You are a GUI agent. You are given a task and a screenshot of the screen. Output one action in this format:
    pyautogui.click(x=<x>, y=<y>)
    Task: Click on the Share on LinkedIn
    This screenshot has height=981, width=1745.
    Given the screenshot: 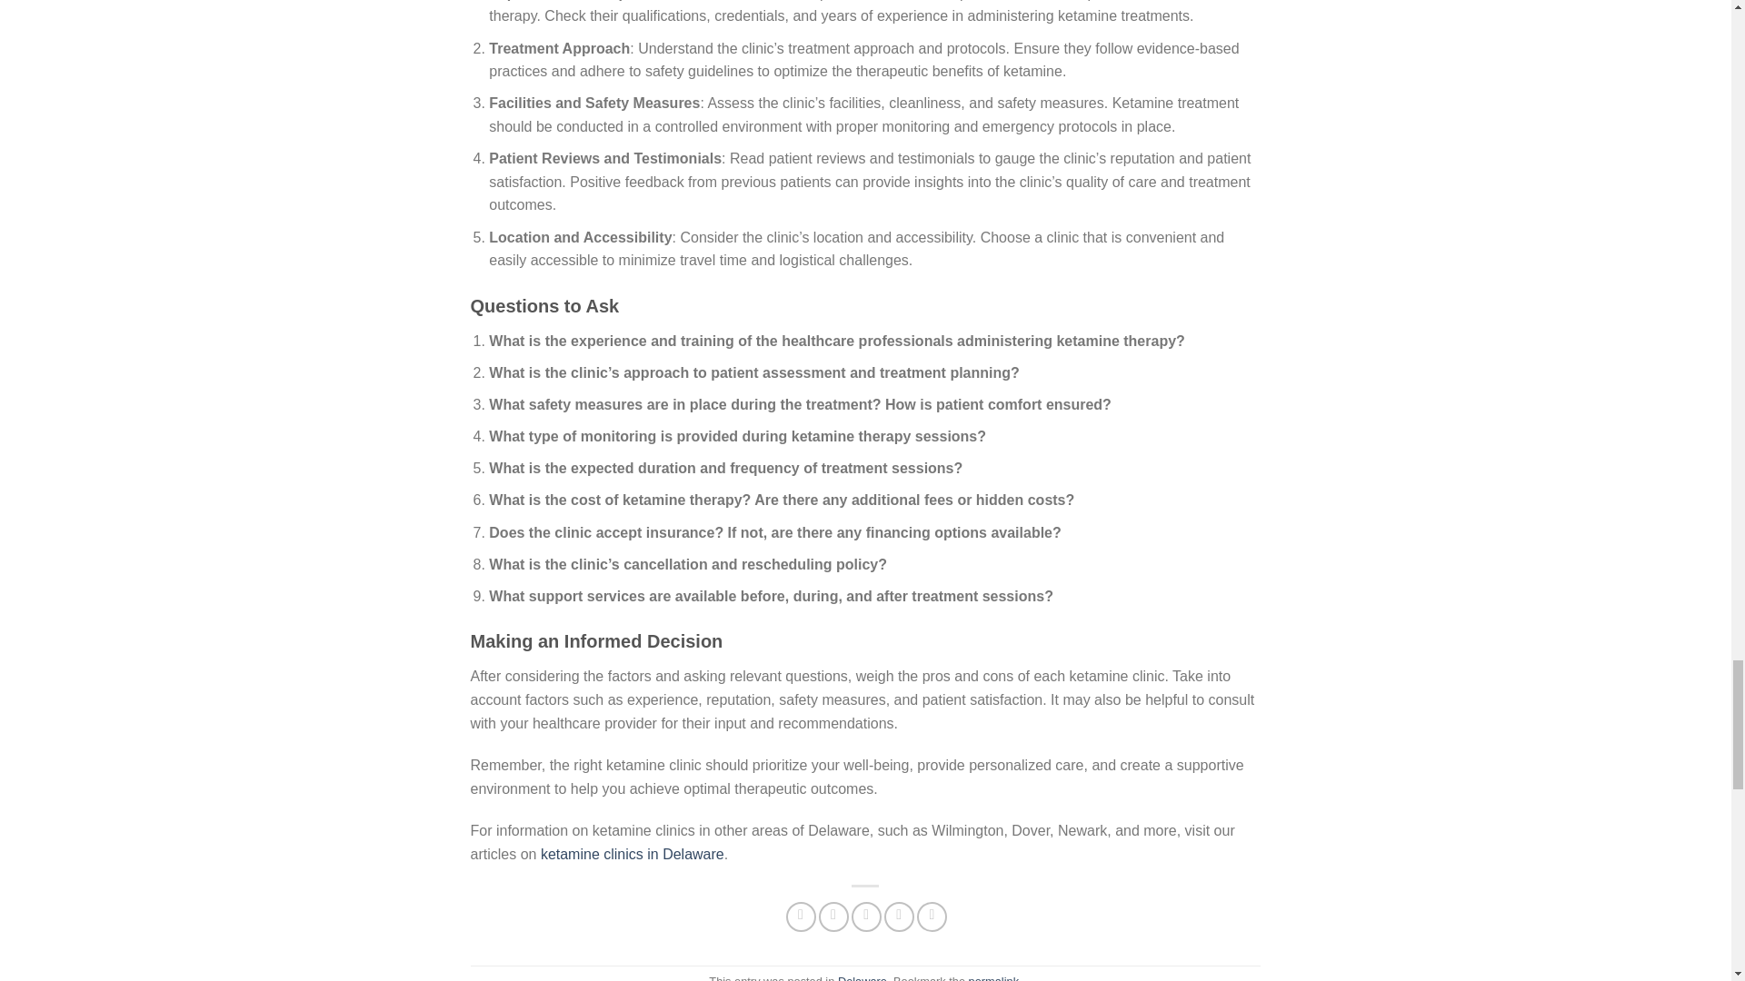 What is the action you would take?
    pyautogui.click(x=932, y=917)
    